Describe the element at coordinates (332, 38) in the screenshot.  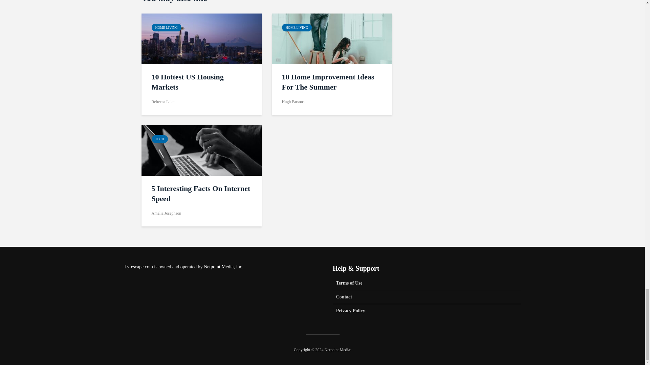
I see `10 Home Improvement Ideas For The Summer` at that location.